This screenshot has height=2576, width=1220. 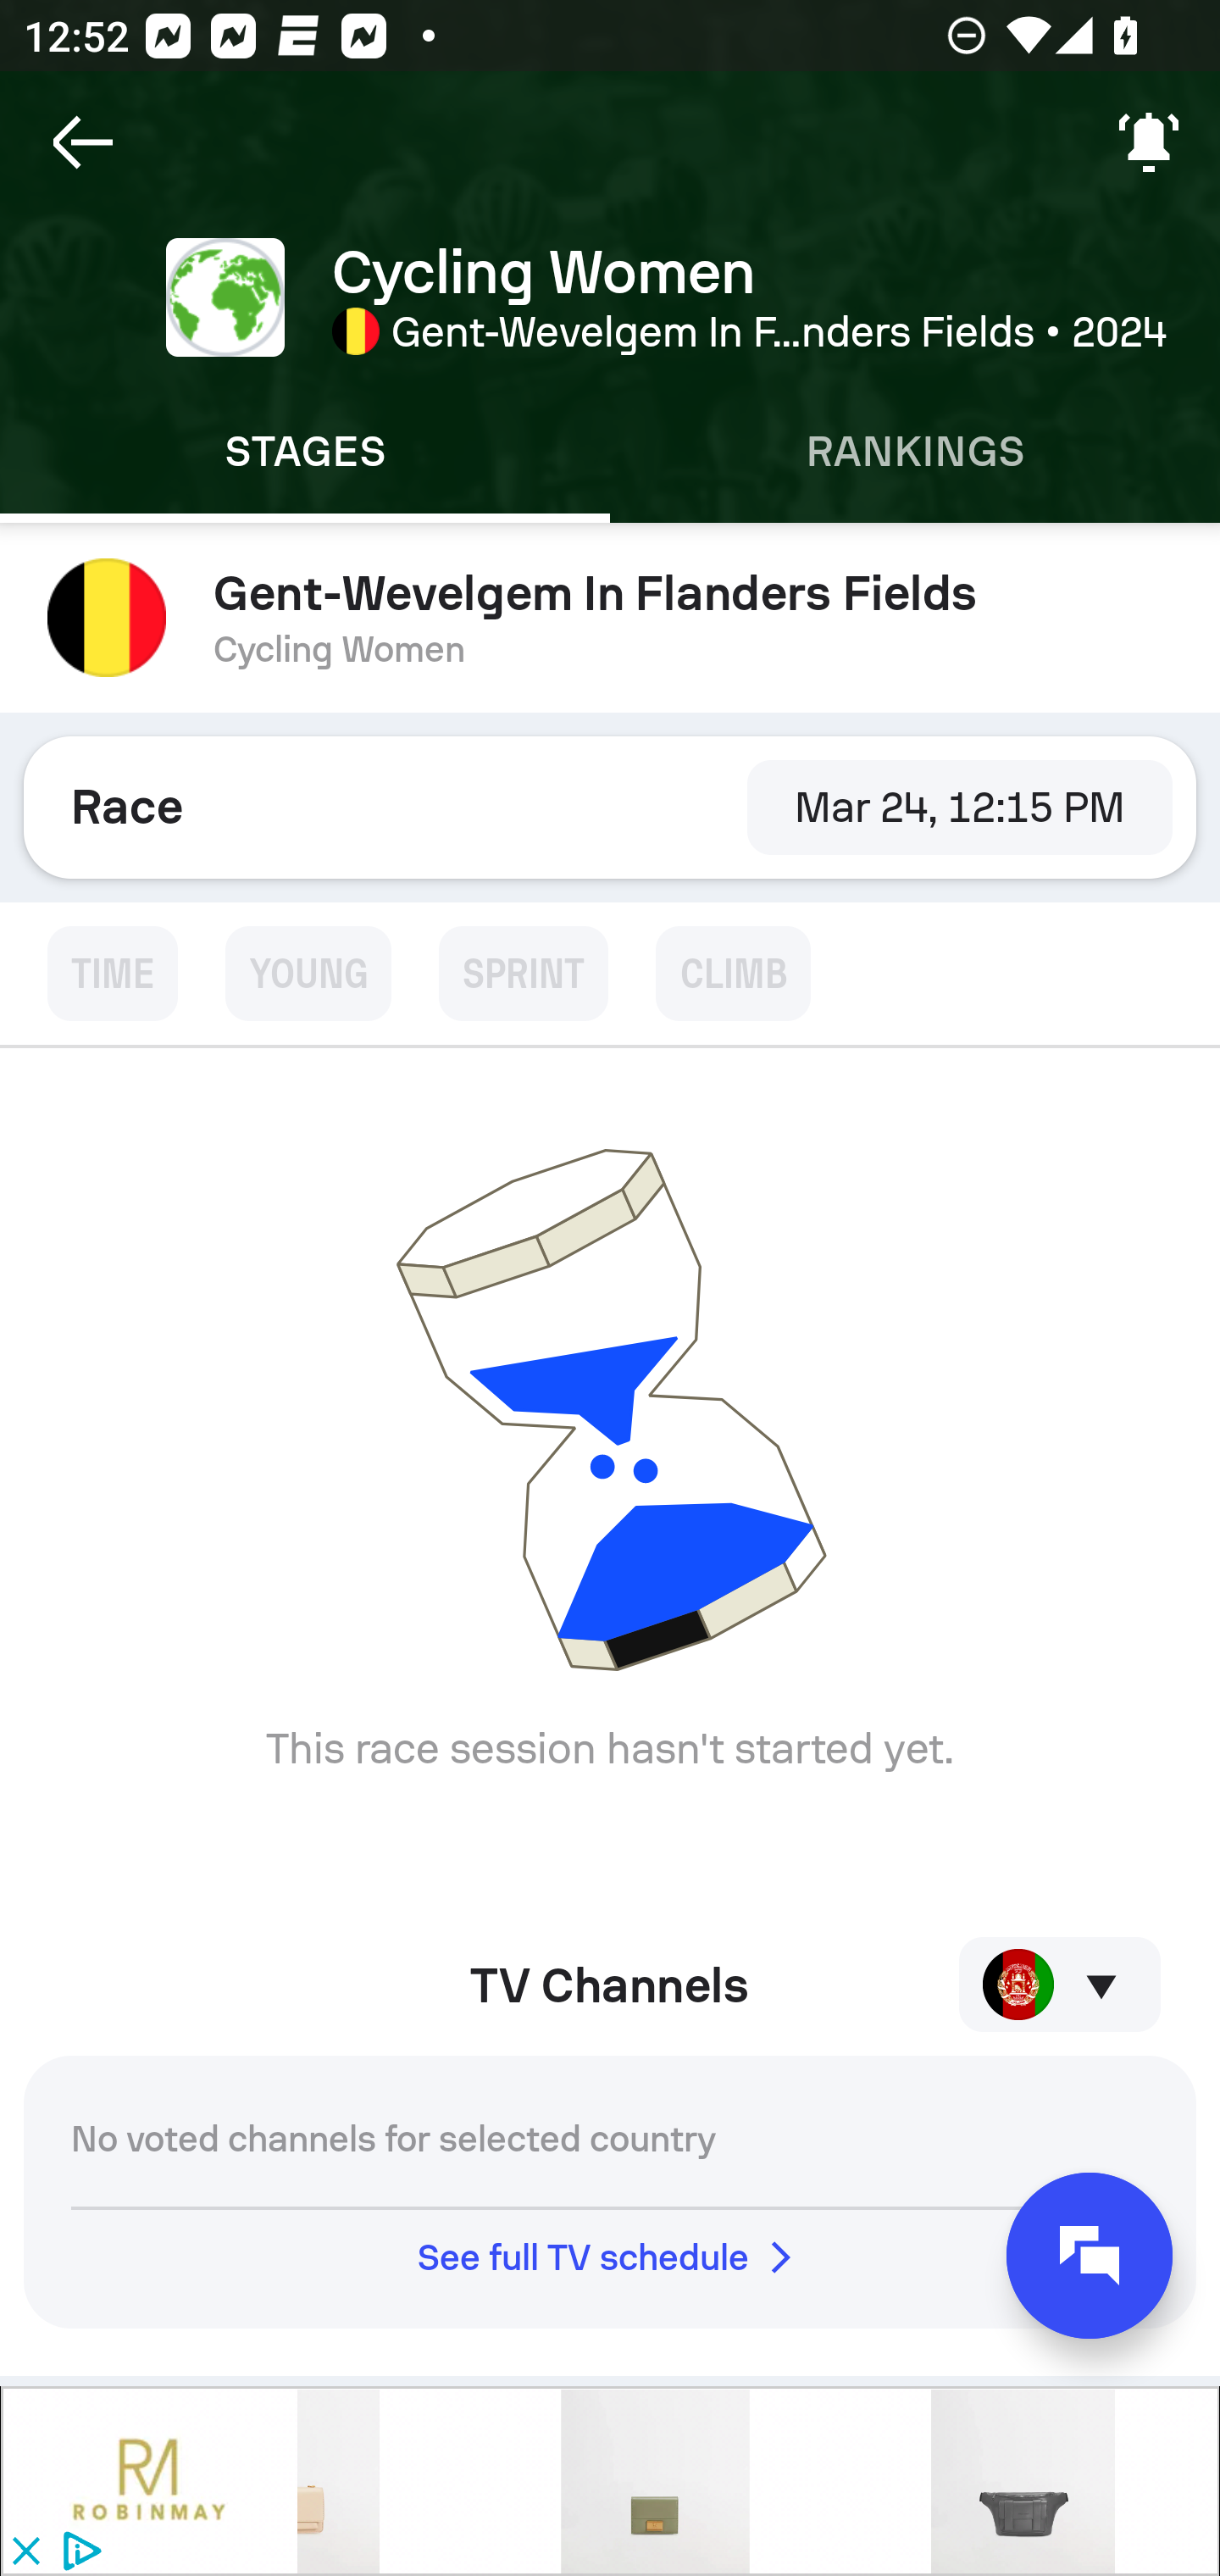 What do you see at coordinates (1090, 2255) in the screenshot?
I see `CHAT` at bounding box center [1090, 2255].